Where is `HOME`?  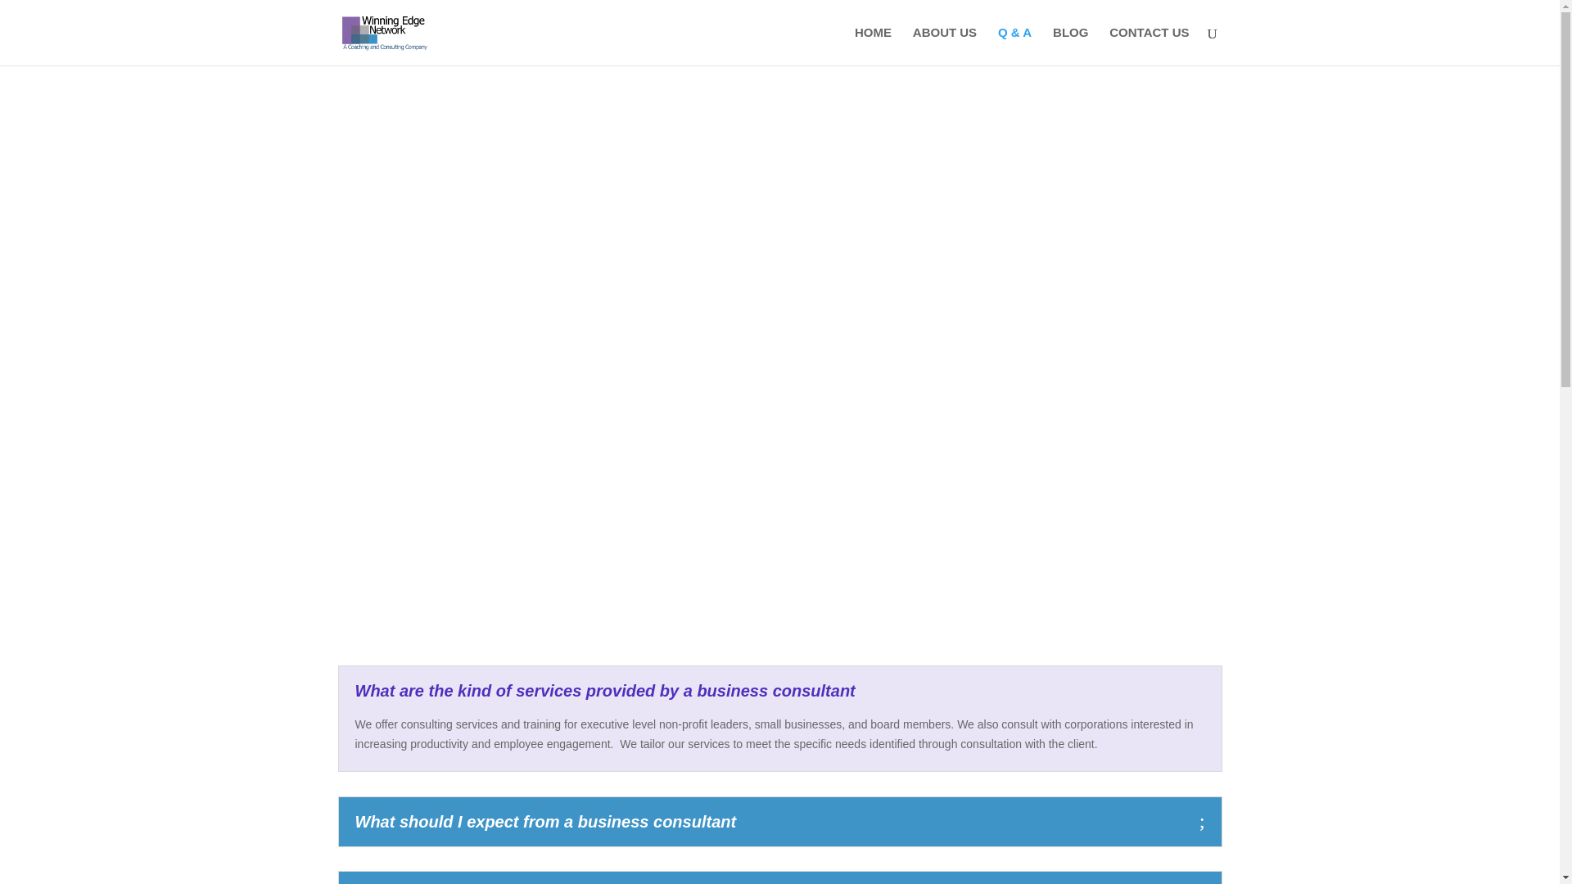
HOME is located at coordinates (873, 46).